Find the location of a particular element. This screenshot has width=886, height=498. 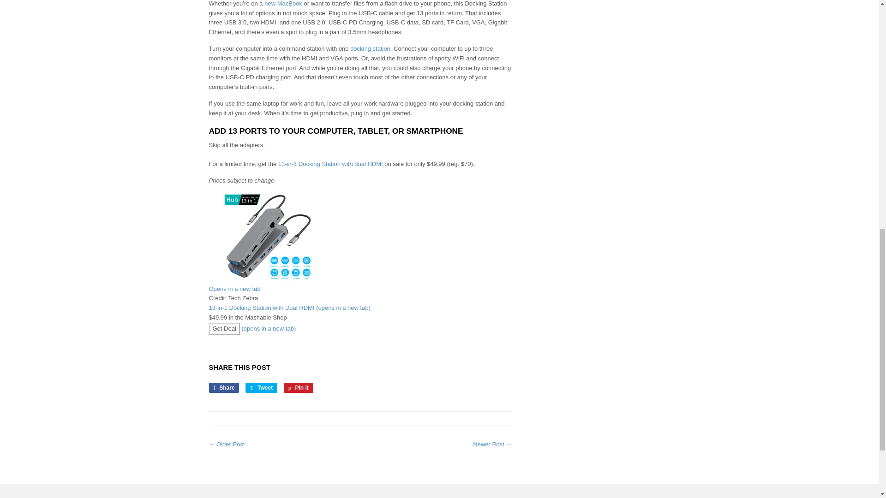

docking station is located at coordinates (298, 388).